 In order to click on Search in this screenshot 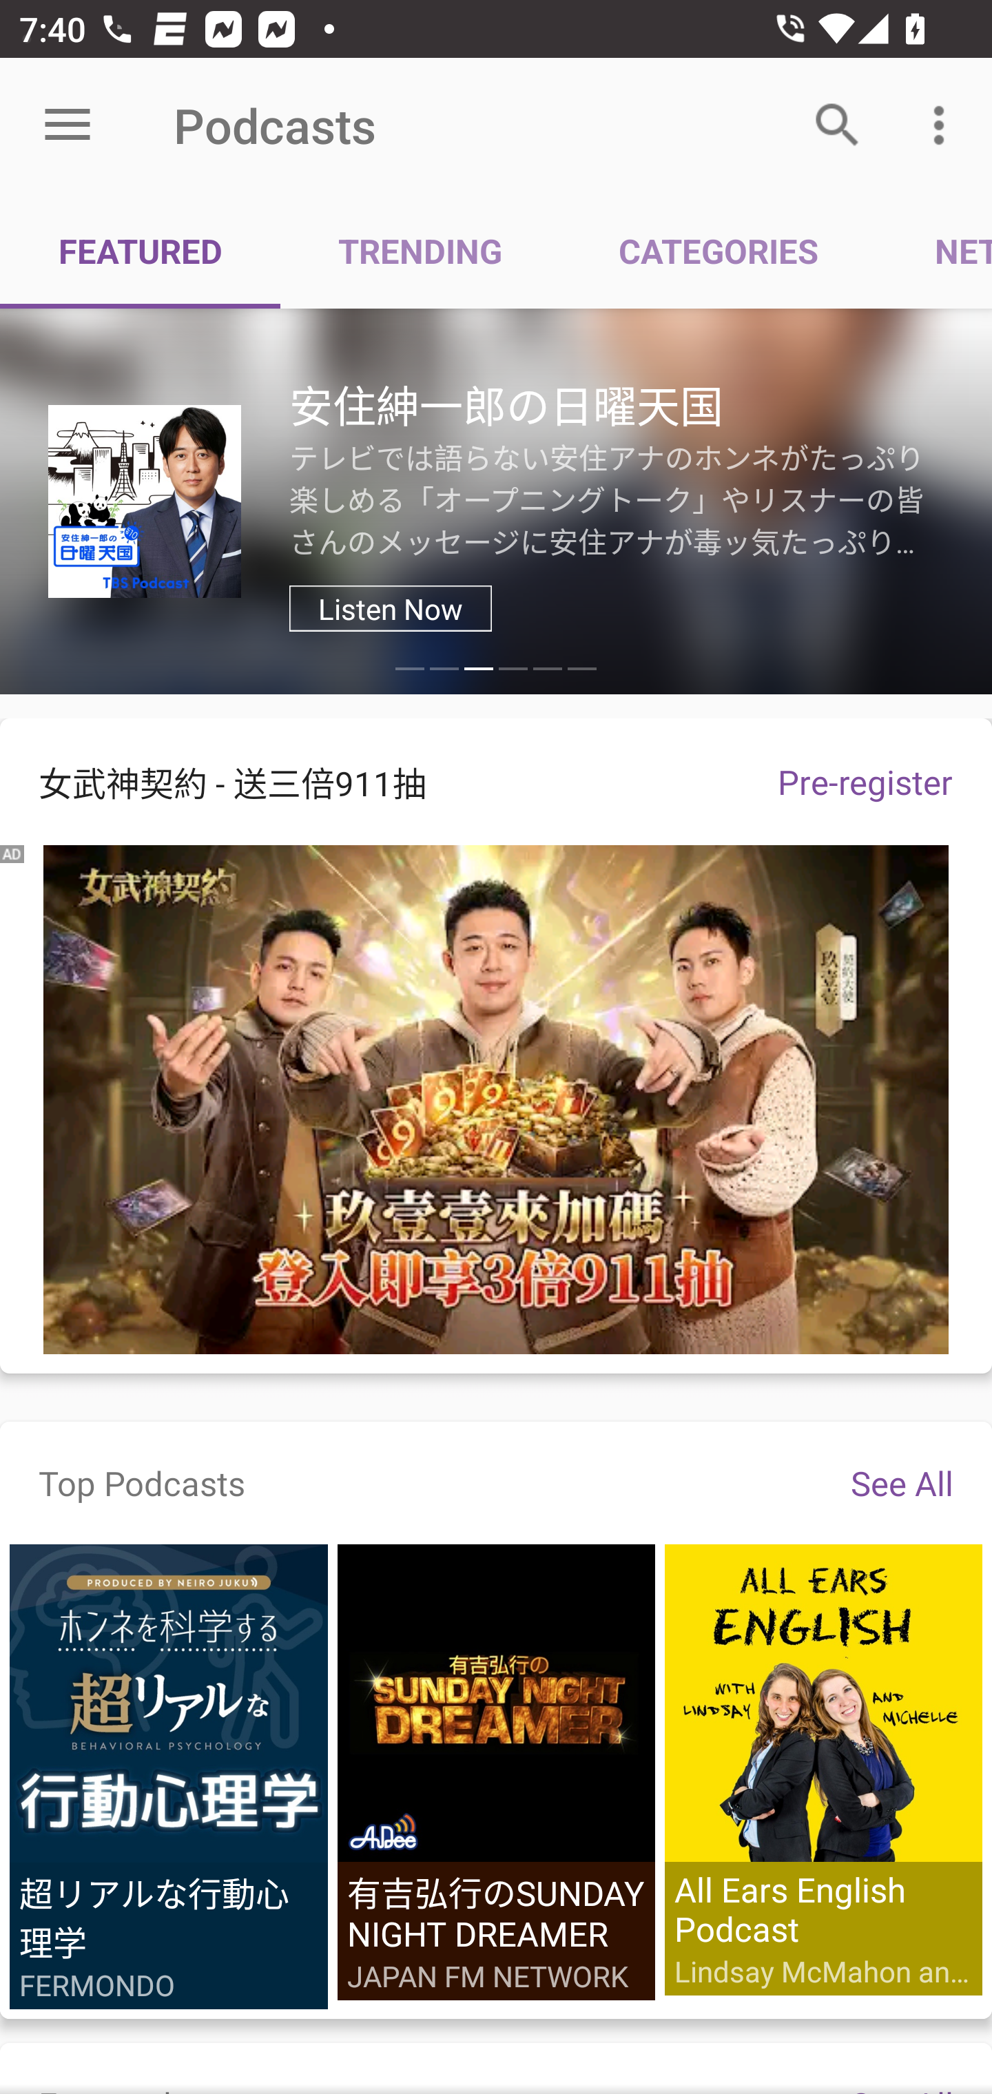, I will do `click(838, 125)`.